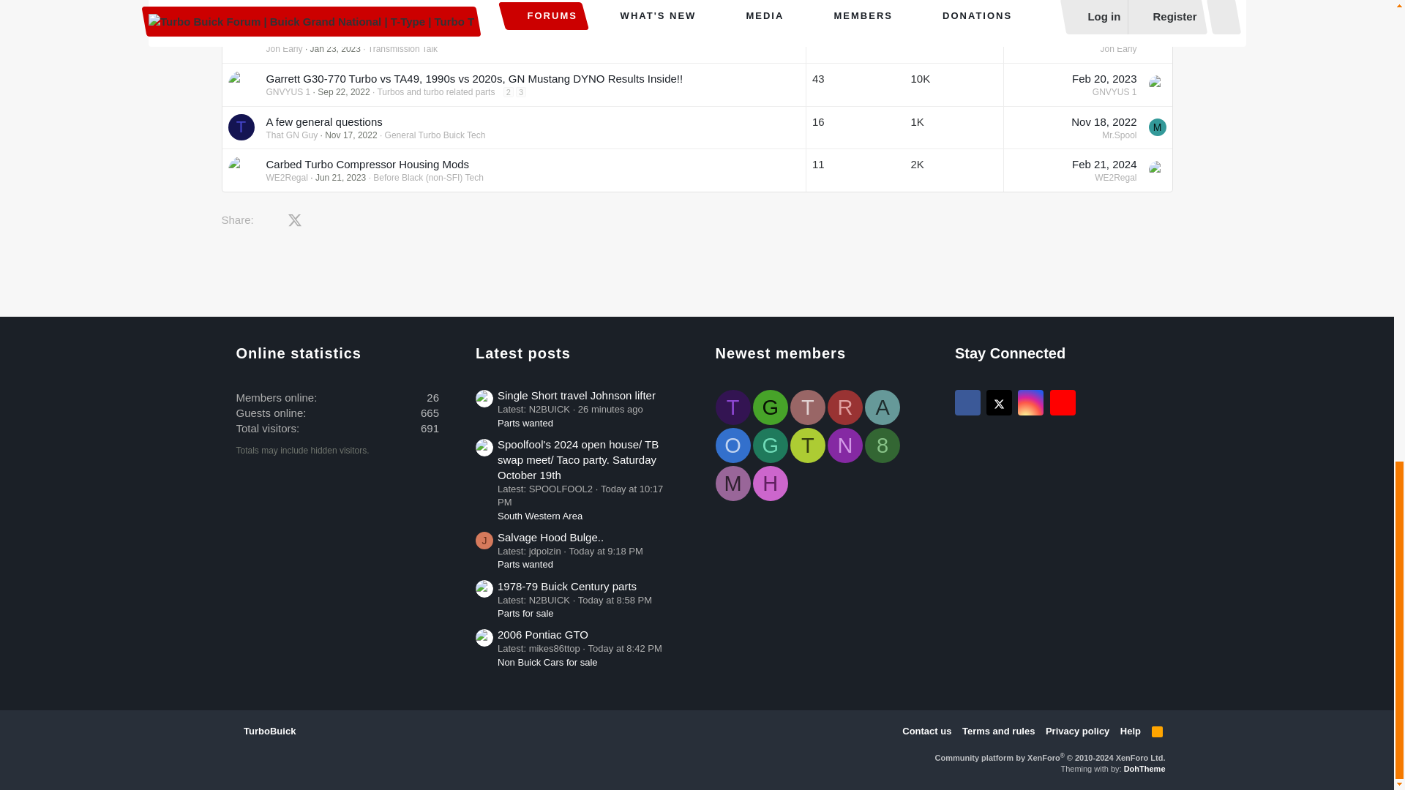 The image size is (1405, 790). I want to click on Apr 9, 2024 at 2:17 PM, so click(351, 6).